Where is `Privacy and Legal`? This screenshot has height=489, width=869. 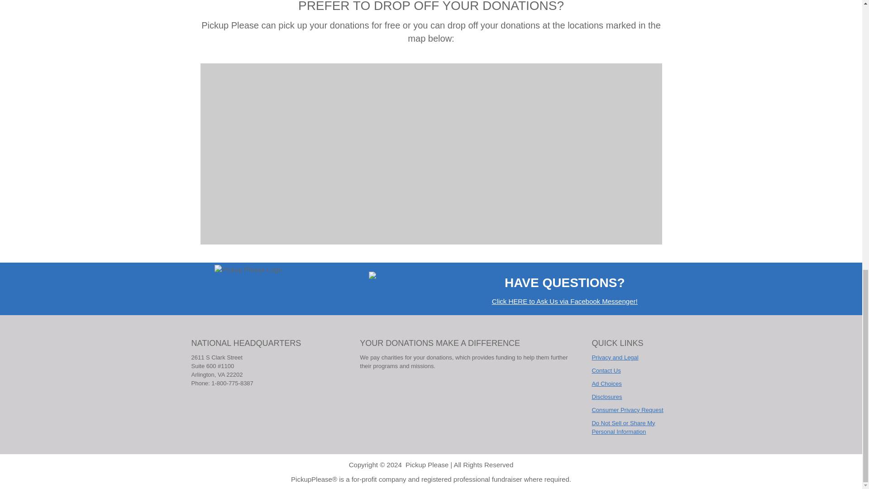
Privacy and Legal is located at coordinates (615, 357).